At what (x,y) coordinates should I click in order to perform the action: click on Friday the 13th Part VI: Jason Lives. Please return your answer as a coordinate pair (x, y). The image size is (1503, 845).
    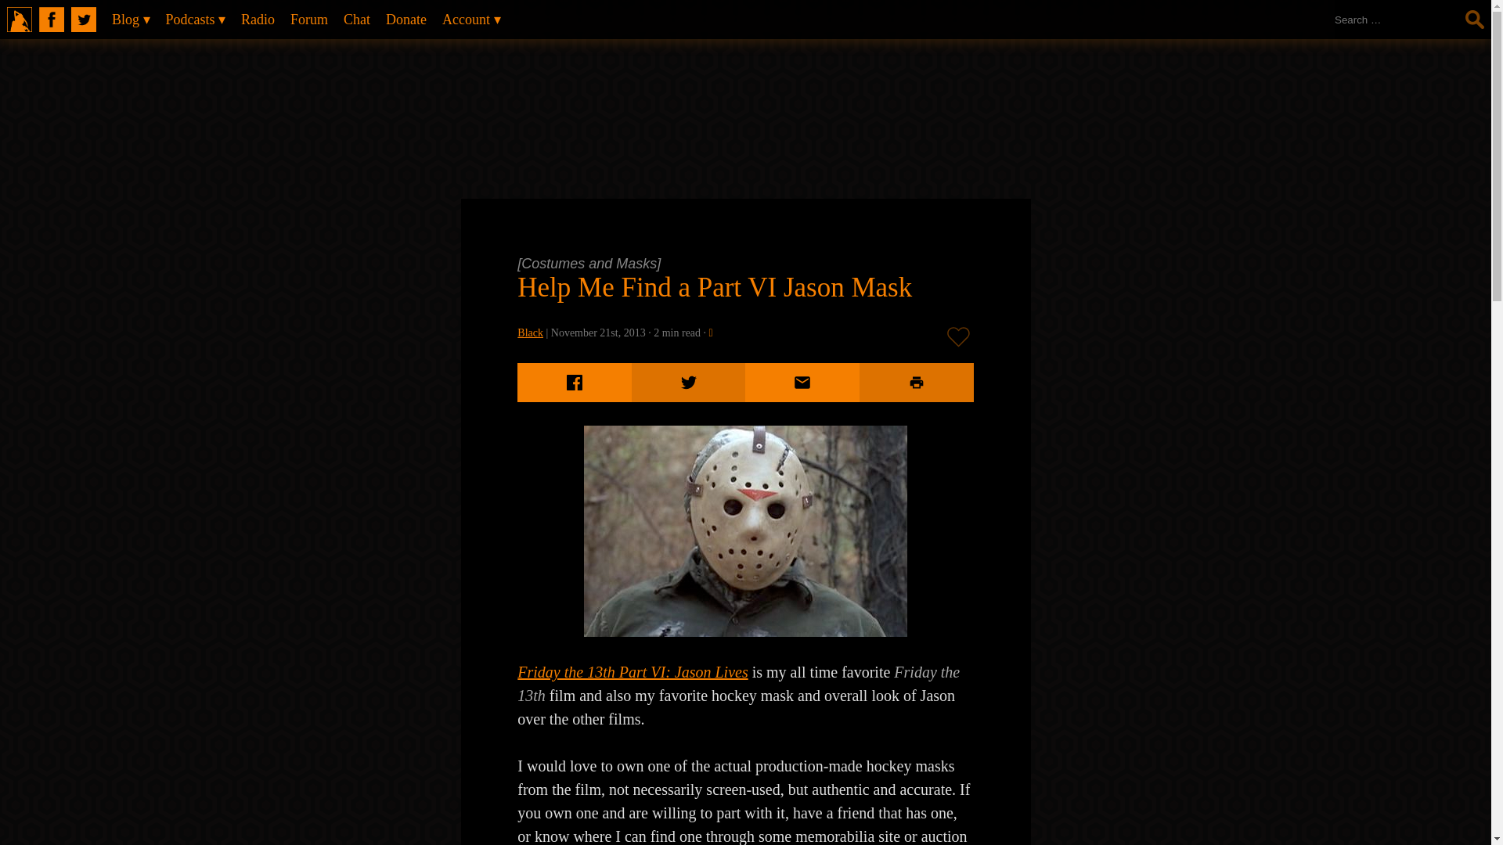
    Looking at the image, I should click on (632, 671).